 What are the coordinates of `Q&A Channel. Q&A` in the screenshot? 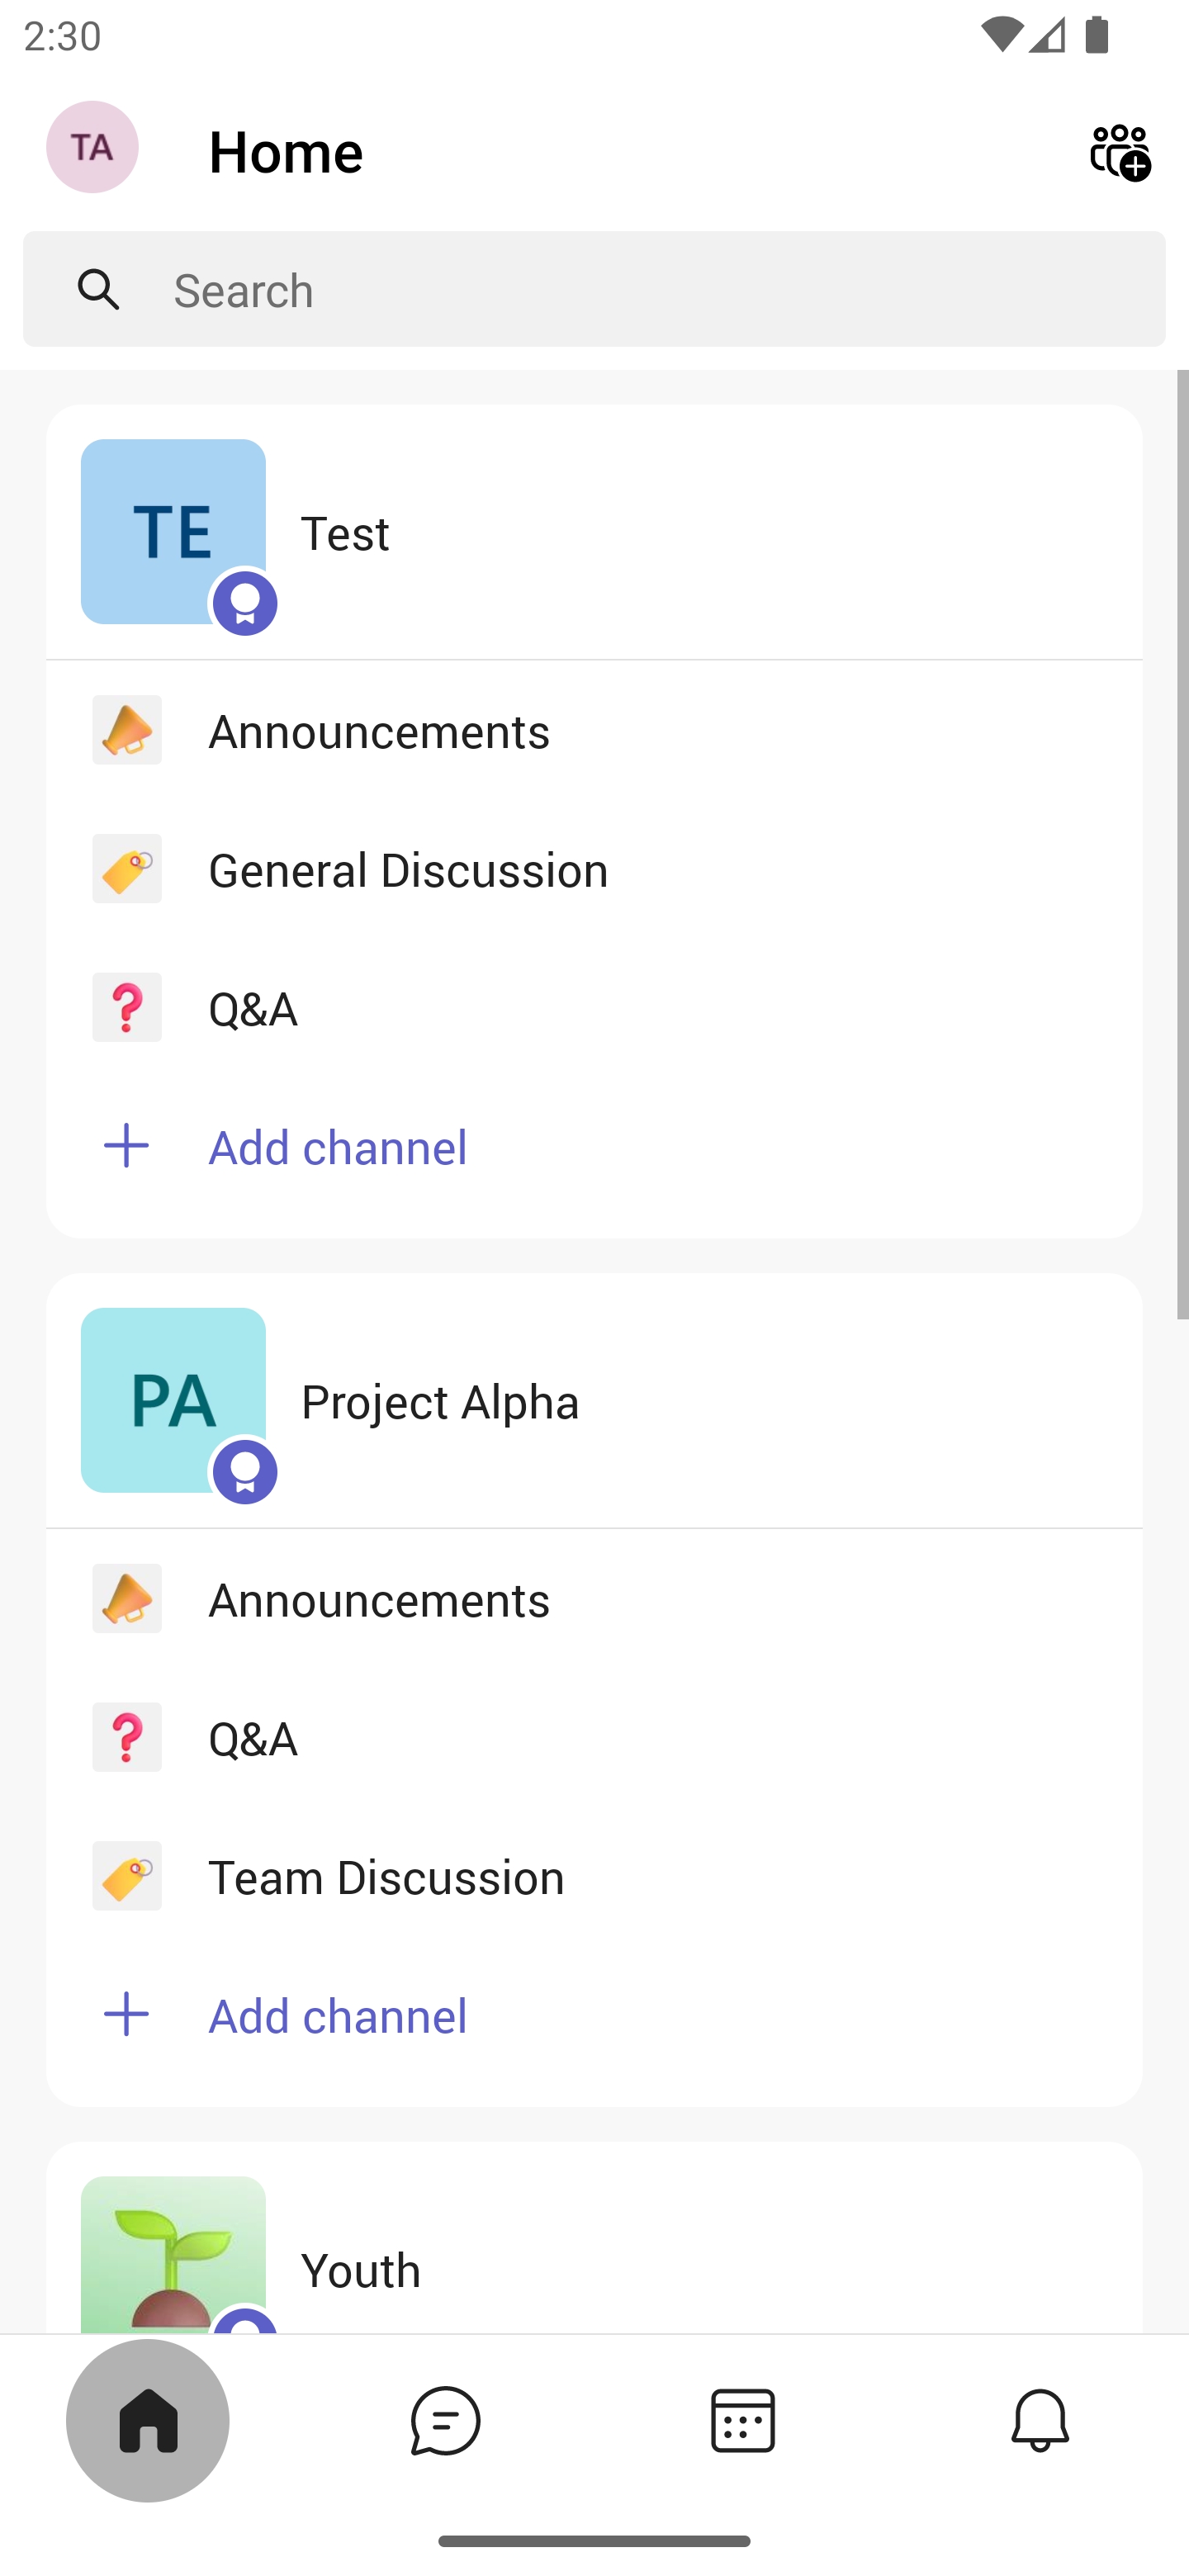 It's located at (594, 1007).